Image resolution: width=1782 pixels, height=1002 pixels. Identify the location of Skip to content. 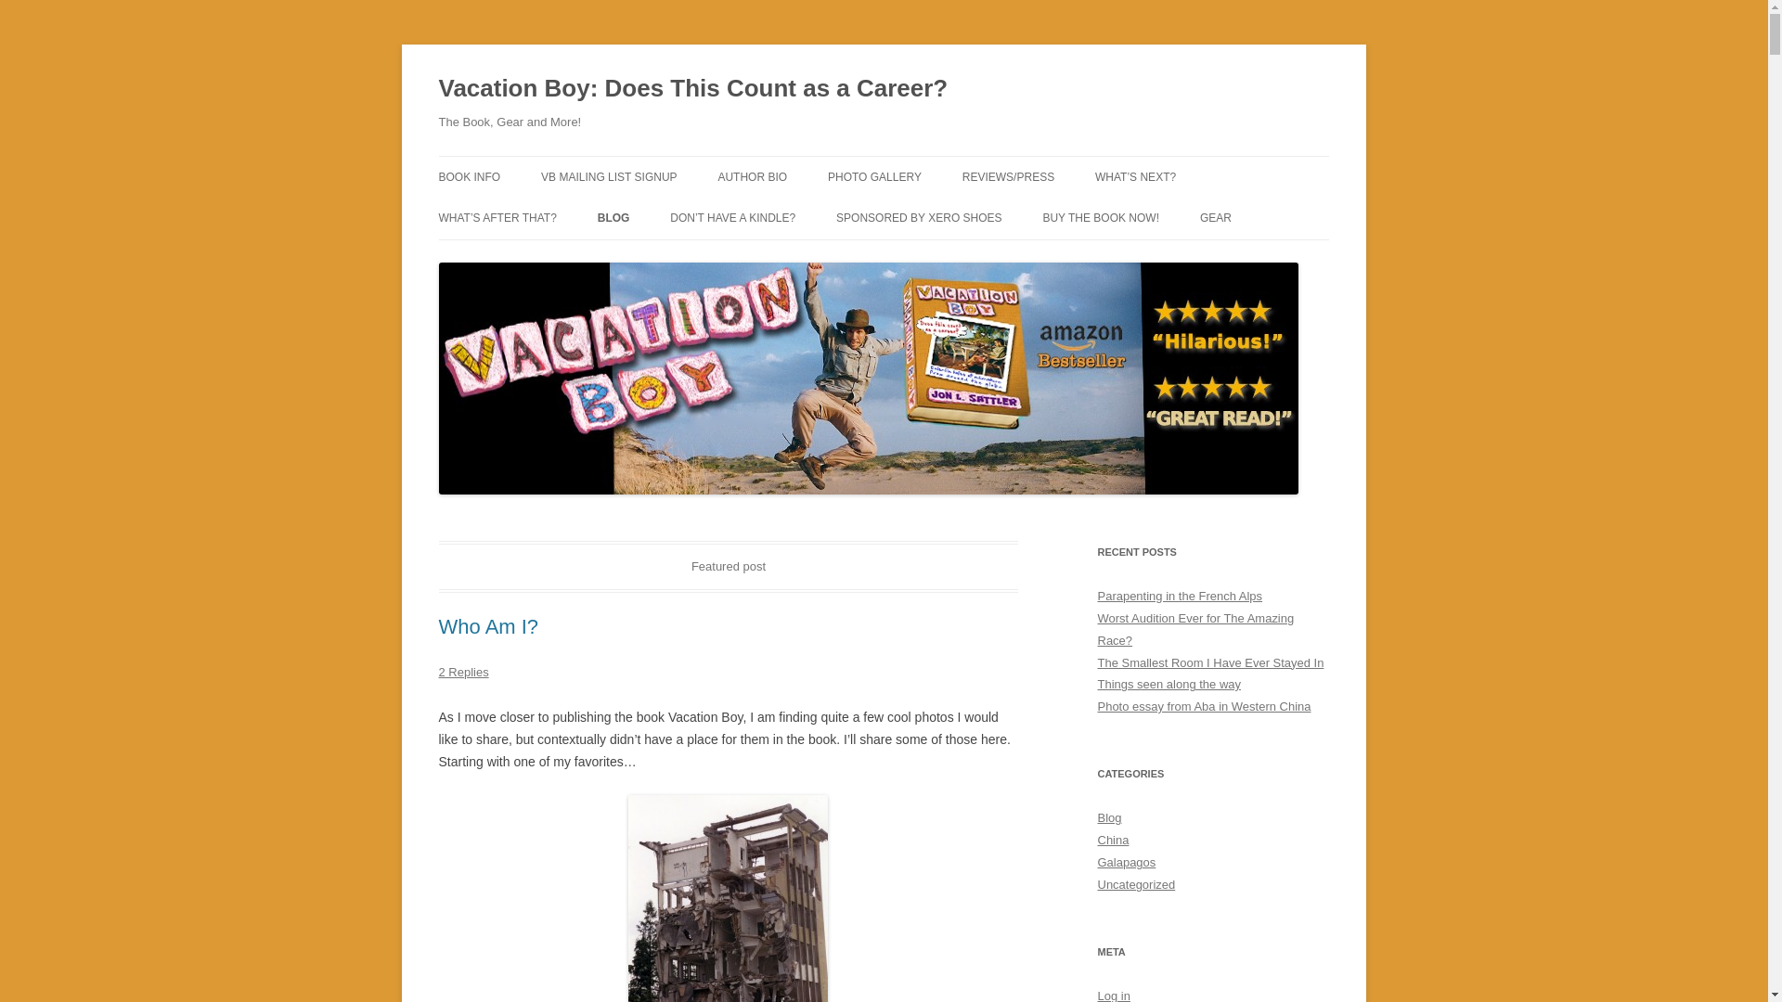
(926, 162).